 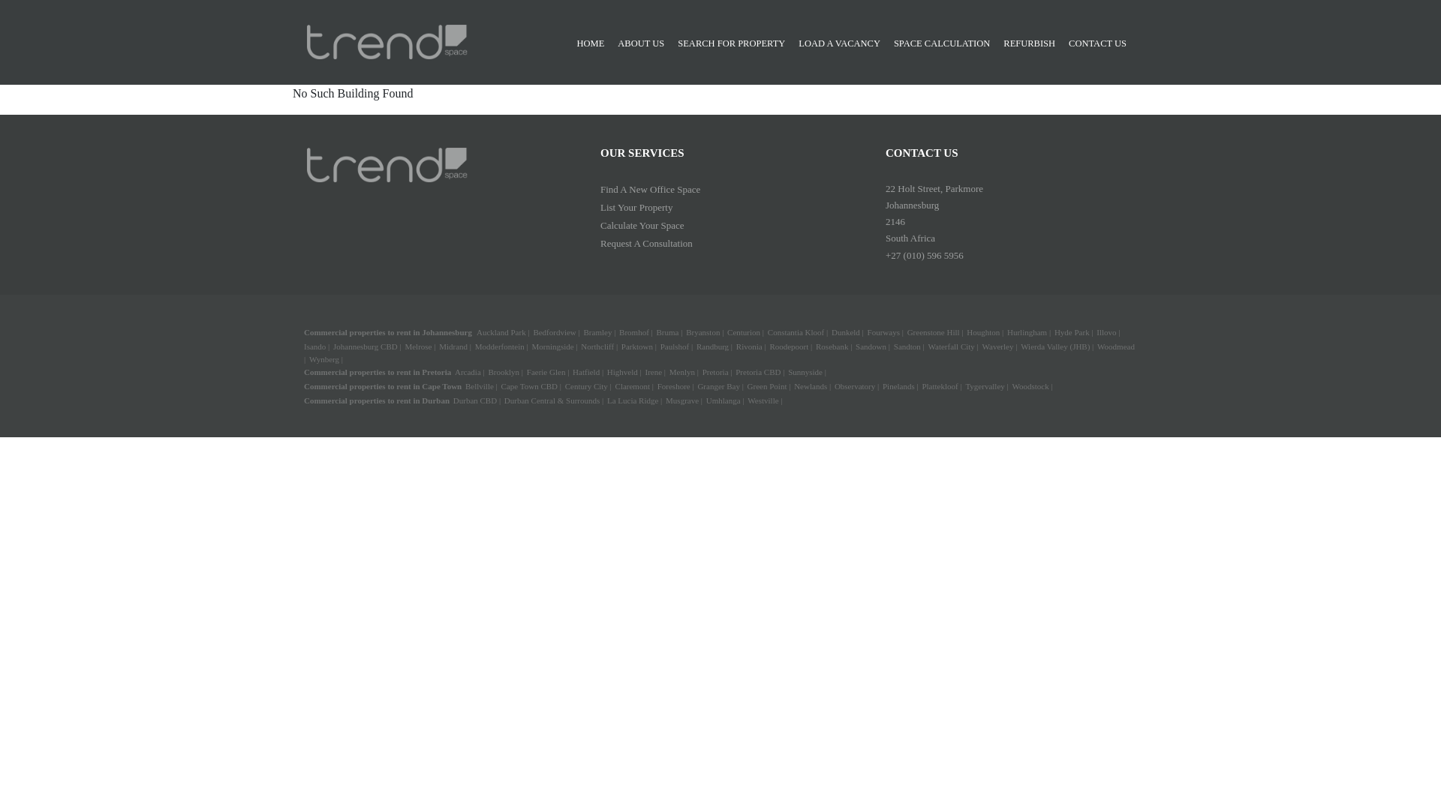 I want to click on ABOUT US, so click(x=645, y=43).